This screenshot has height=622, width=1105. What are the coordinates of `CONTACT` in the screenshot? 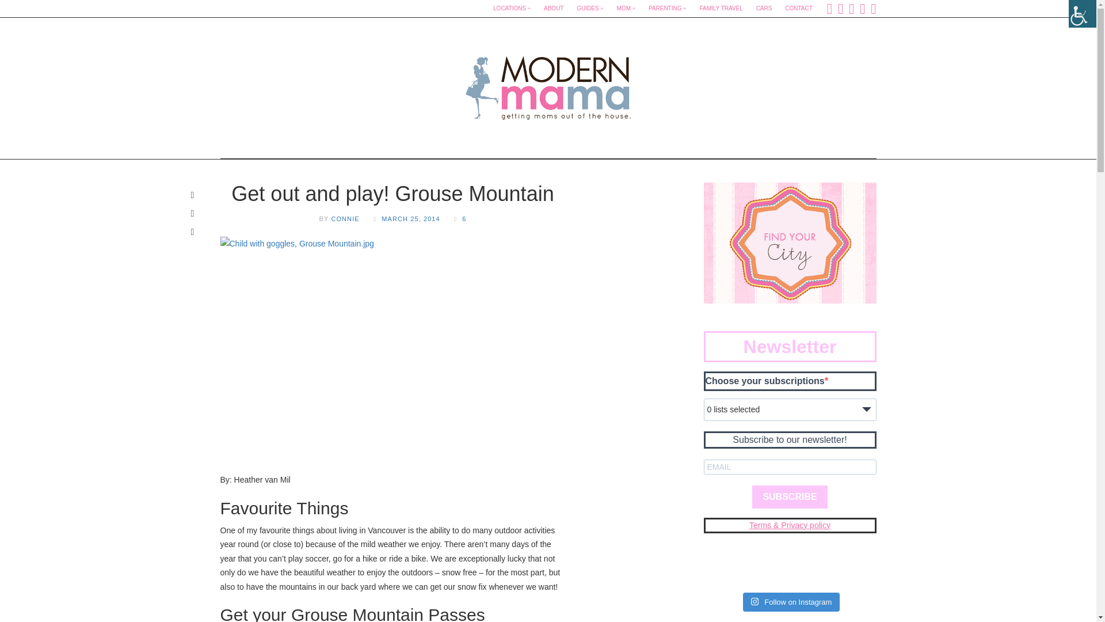 It's located at (799, 9).